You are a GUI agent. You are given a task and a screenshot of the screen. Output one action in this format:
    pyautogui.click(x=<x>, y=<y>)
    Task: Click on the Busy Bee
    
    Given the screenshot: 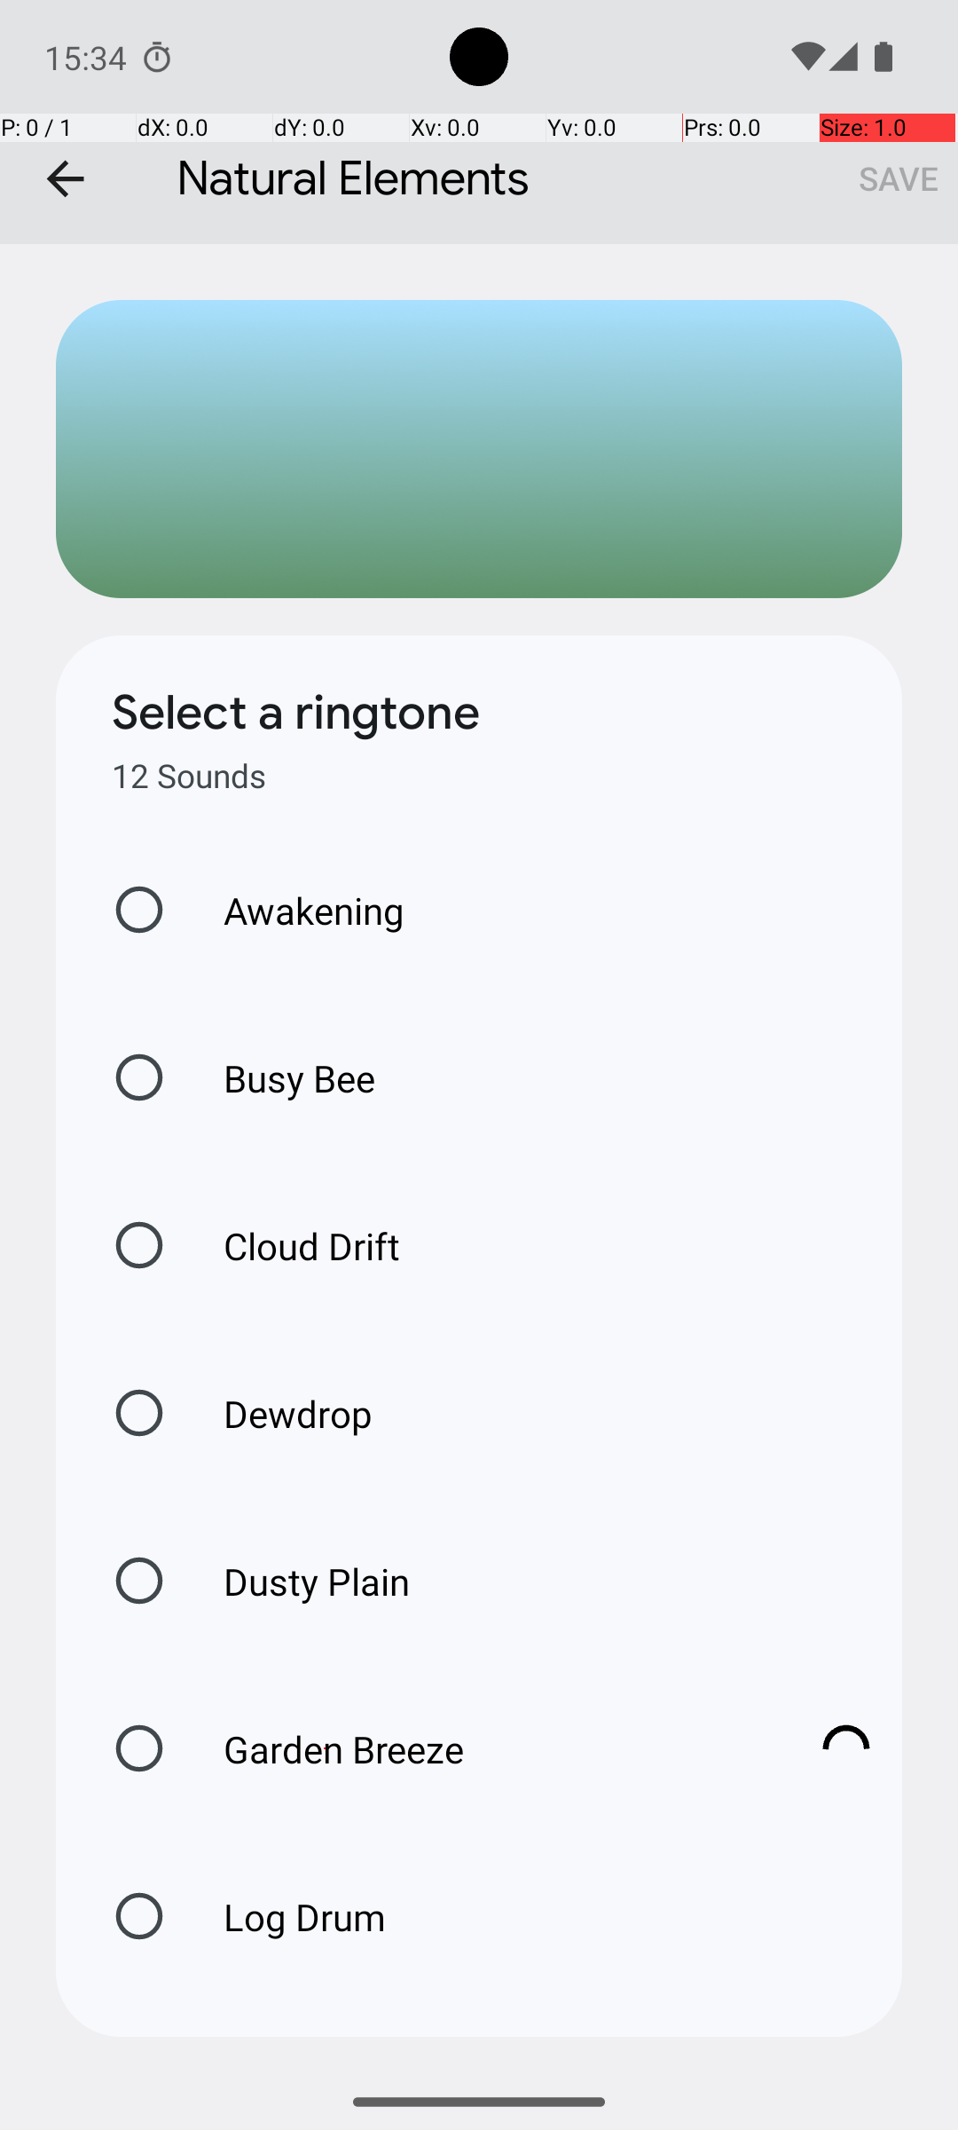 What is the action you would take?
    pyautogui.click(x=280, y=1077)
    